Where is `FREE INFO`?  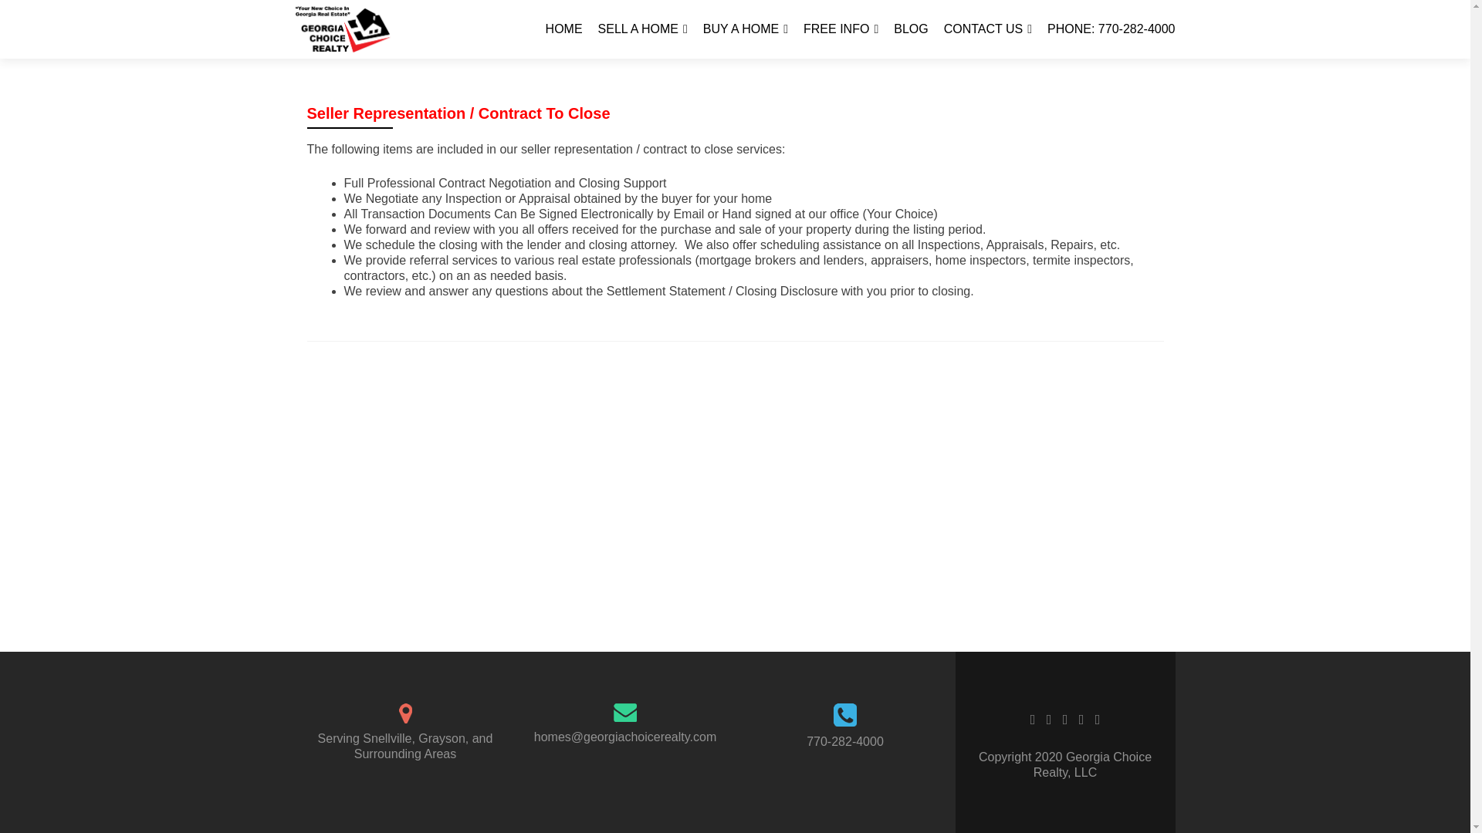
FREE INFO is located at coordinates (841, 29).